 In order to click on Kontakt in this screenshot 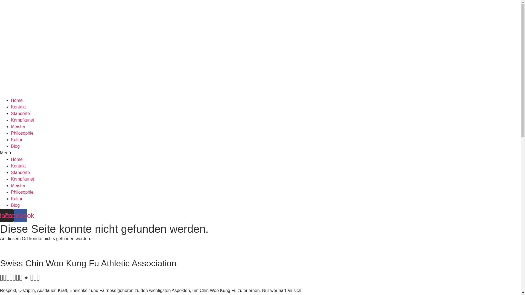, I will do `click(18, 166)`.